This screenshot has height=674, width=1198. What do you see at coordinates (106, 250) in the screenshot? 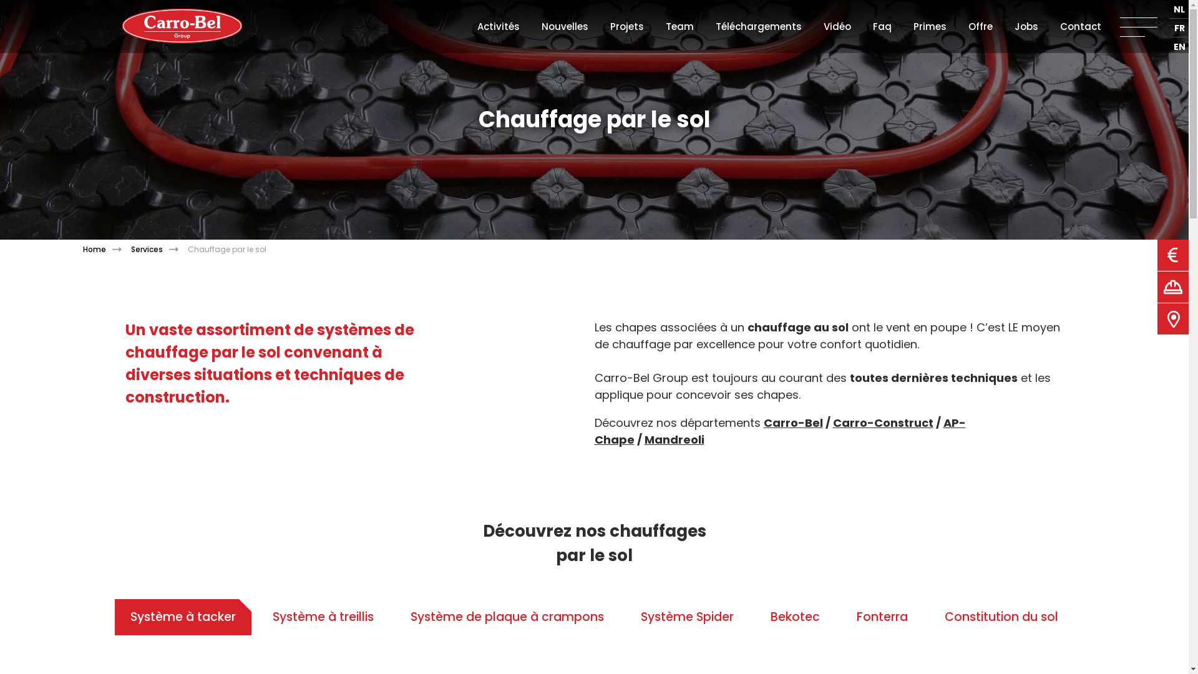
I see `Home` at bounding box center [106, 250].